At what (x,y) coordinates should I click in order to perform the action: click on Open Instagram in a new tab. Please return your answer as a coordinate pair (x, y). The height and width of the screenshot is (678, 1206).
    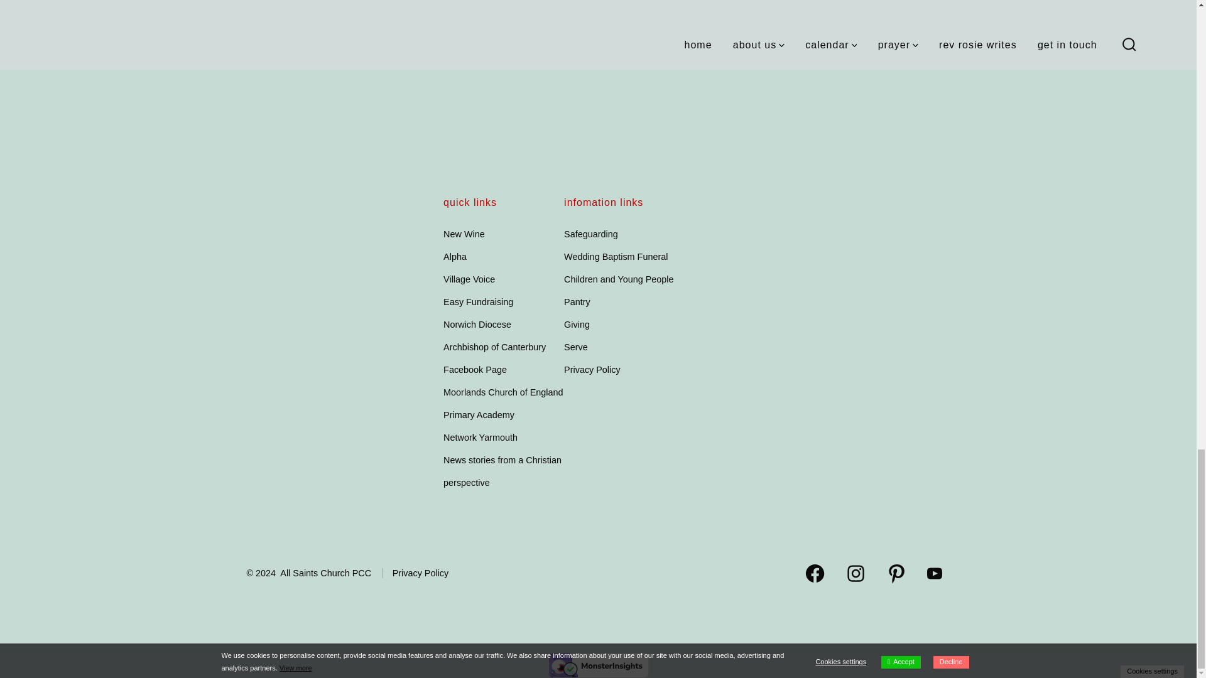
    Looking at the image, I should click on (856, 573).